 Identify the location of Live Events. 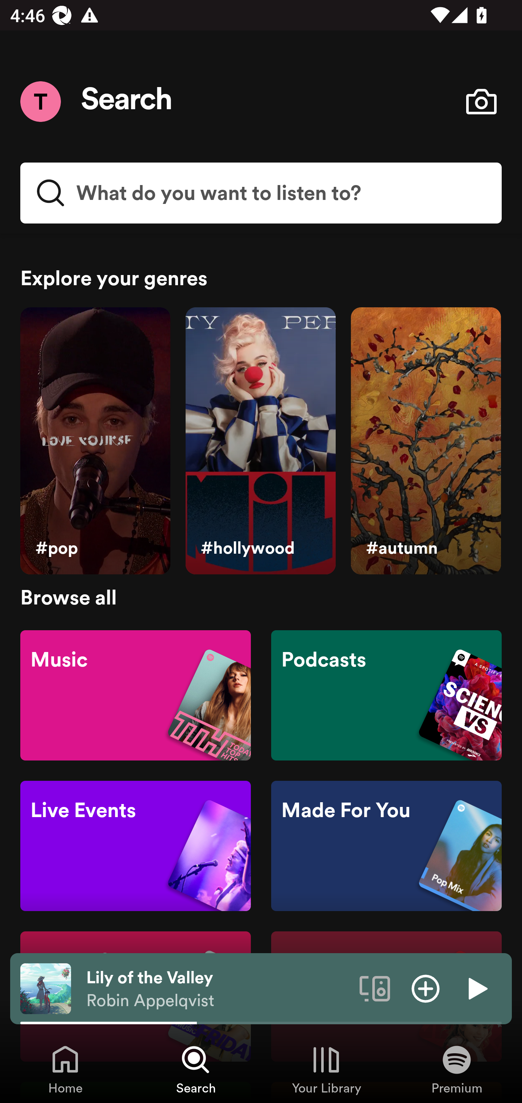
(136, 846).